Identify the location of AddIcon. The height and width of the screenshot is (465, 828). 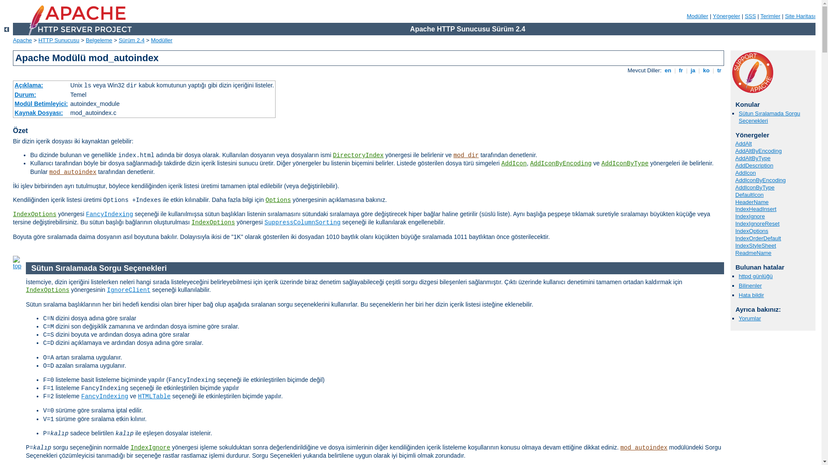
(746, 173).